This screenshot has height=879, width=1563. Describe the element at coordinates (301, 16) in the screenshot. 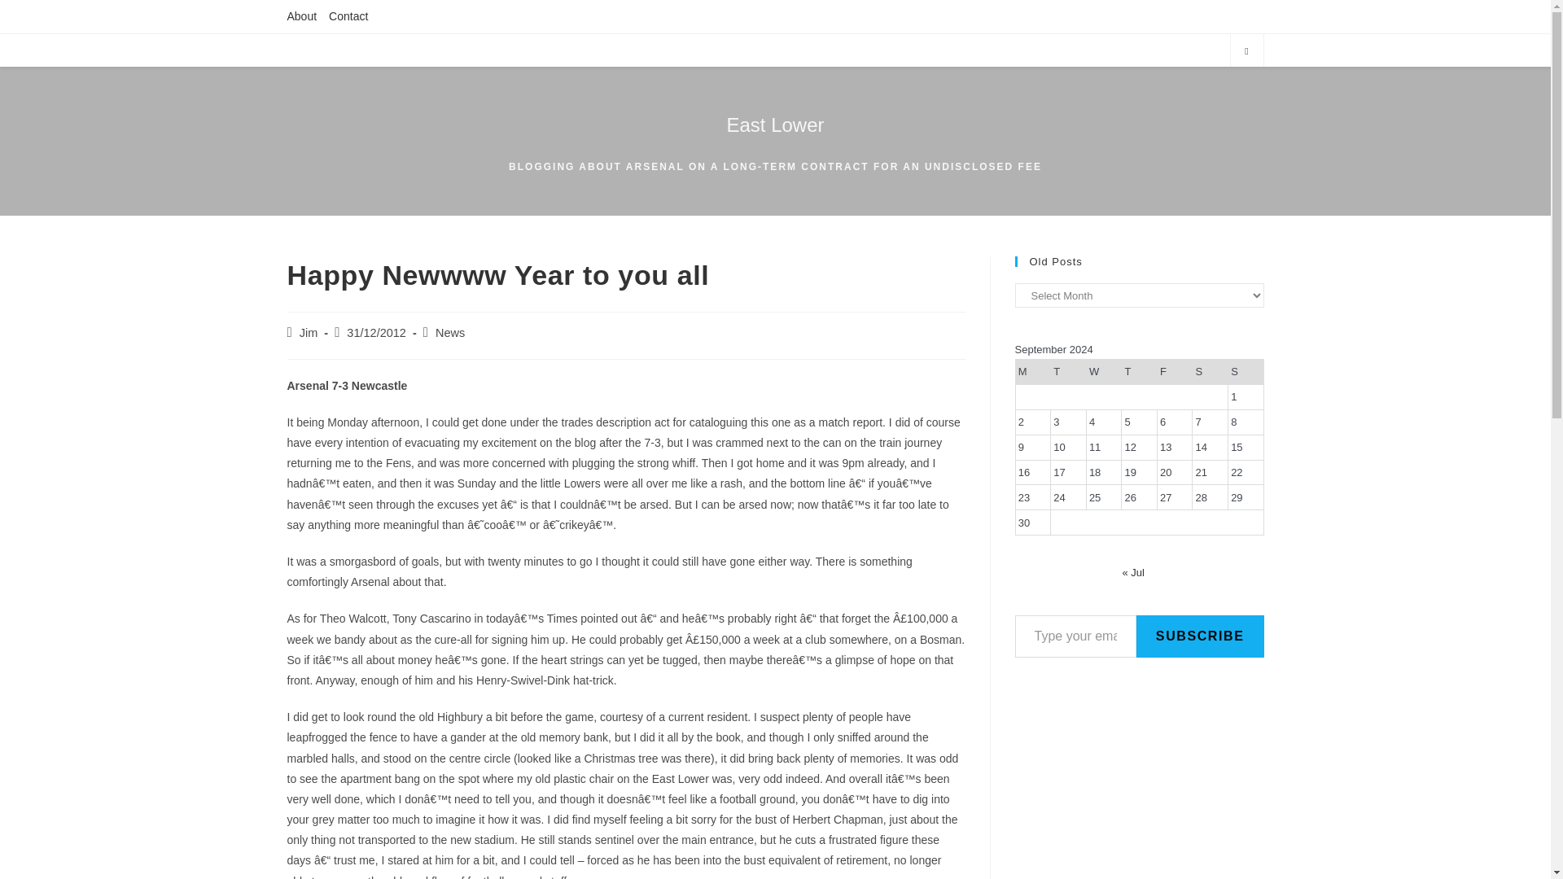

I see `About` at that location.